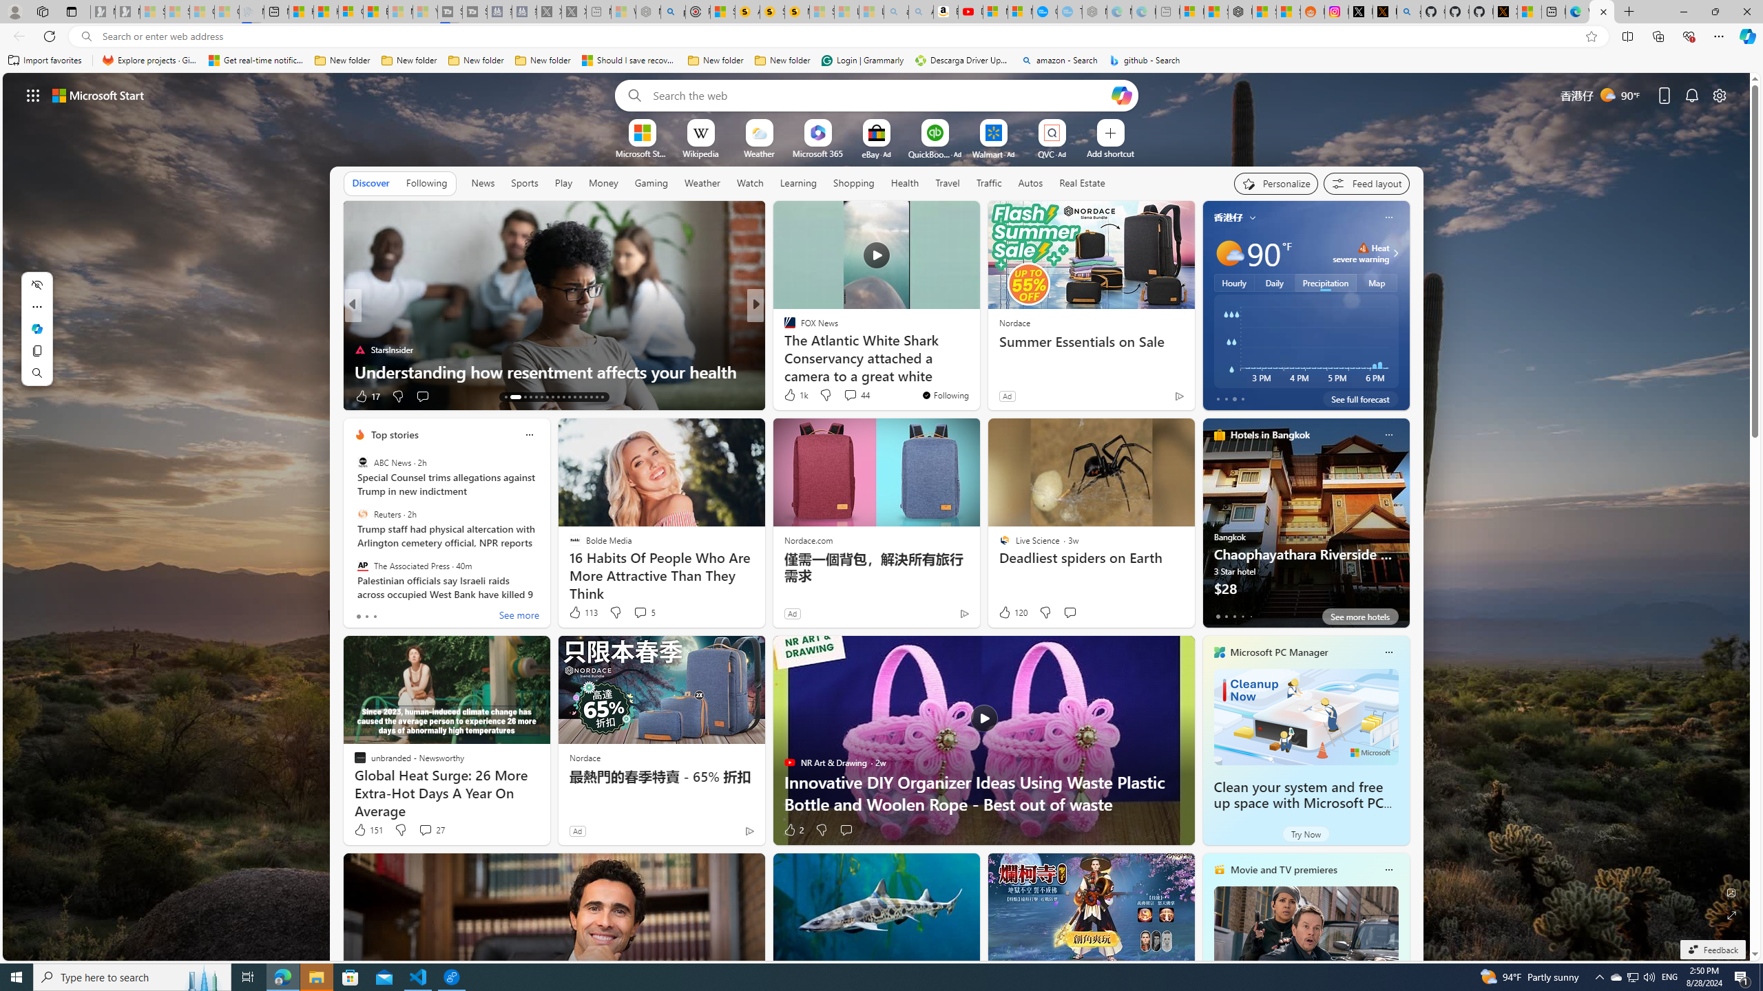 This screenshot has width=1763, height=991. I want to click on tab-4, so click(1251, 616).